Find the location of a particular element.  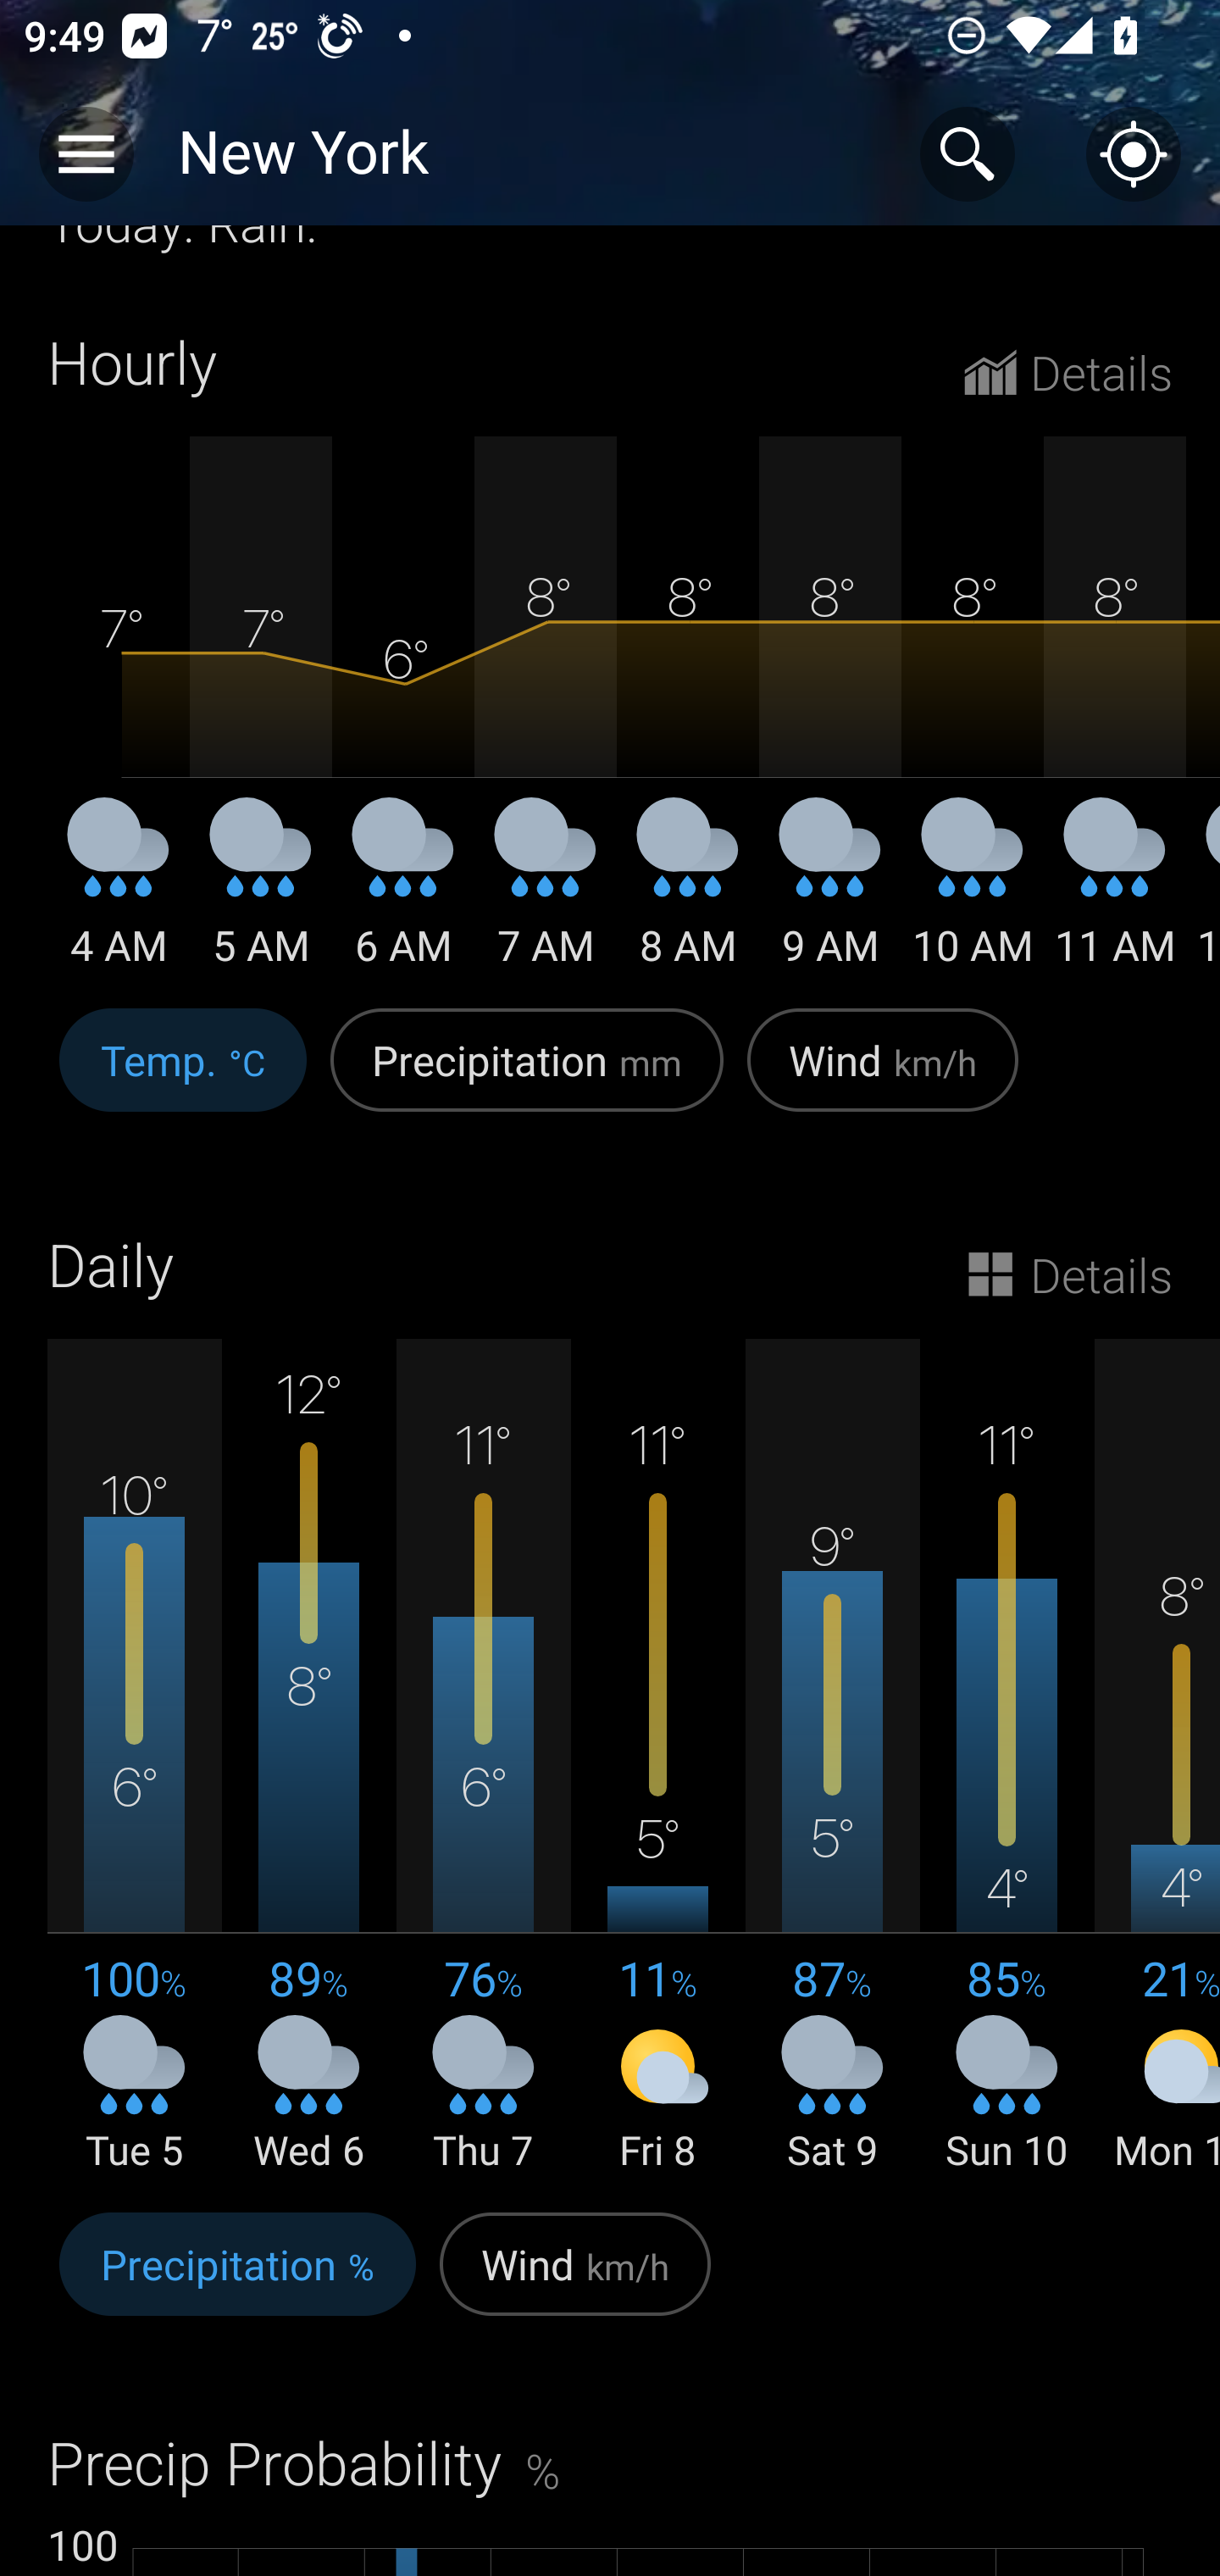

9° 5° 87 % Sat 9 is located at coordinates (832, 1757).